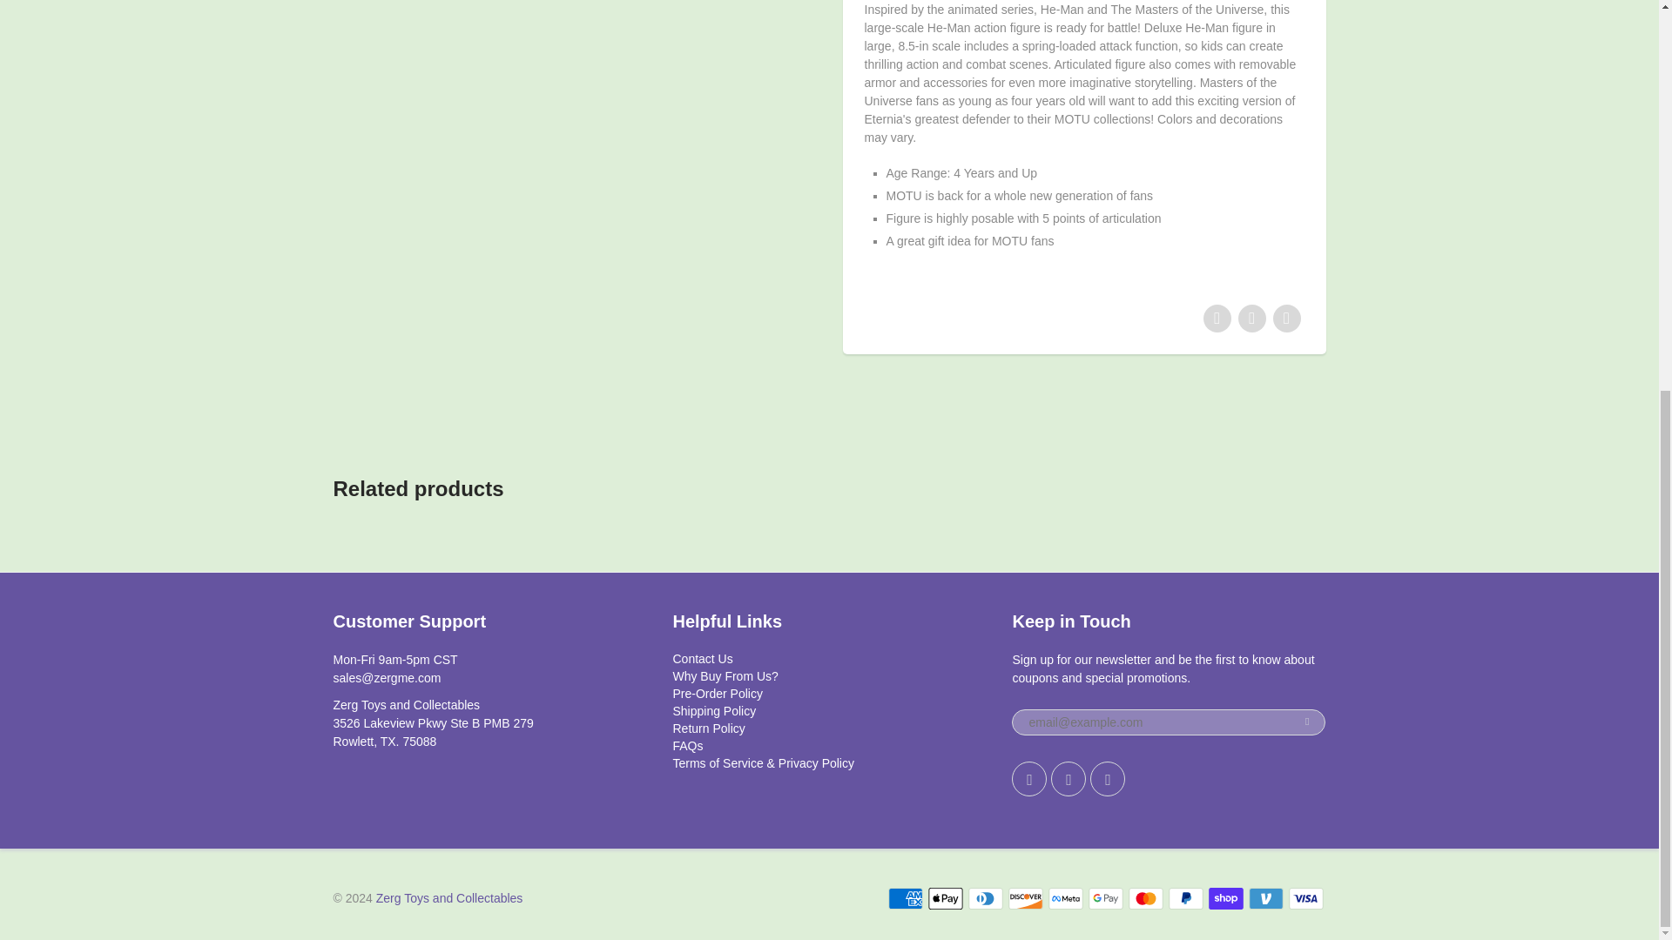 The width and height of the screenshot is (1672, 940). Describe the element at coordinates (945, 898) in the screenshot. I see `Apple Pay` at that location.